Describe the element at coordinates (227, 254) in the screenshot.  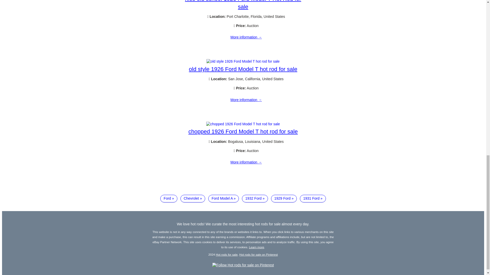
I see `Hot rods for sale` at that location.